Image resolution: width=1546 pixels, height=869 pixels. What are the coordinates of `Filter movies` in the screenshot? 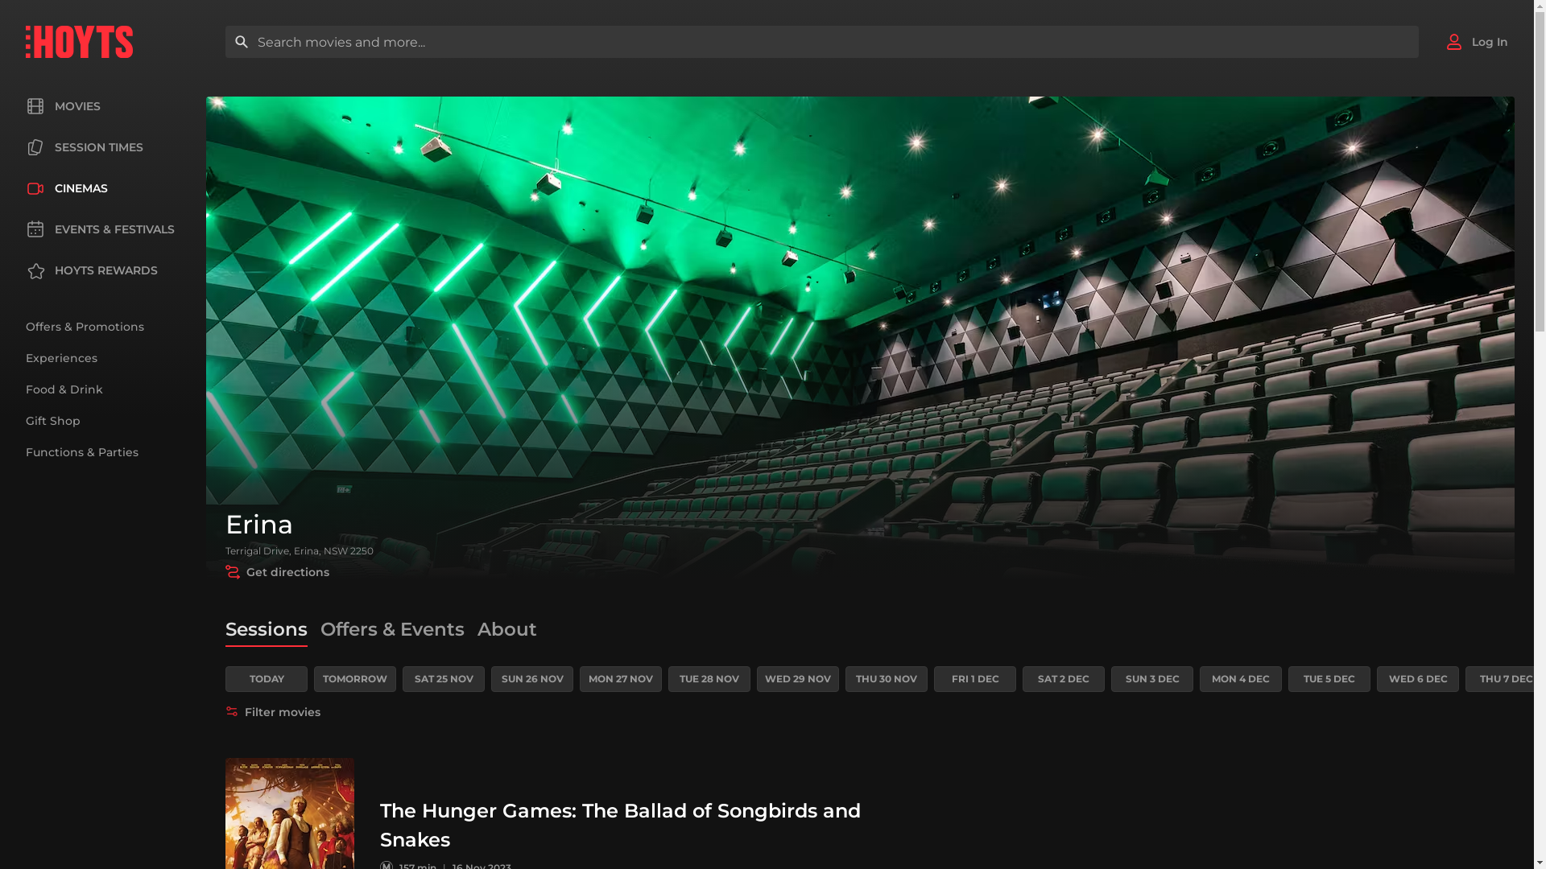 It's located at (273, 711).